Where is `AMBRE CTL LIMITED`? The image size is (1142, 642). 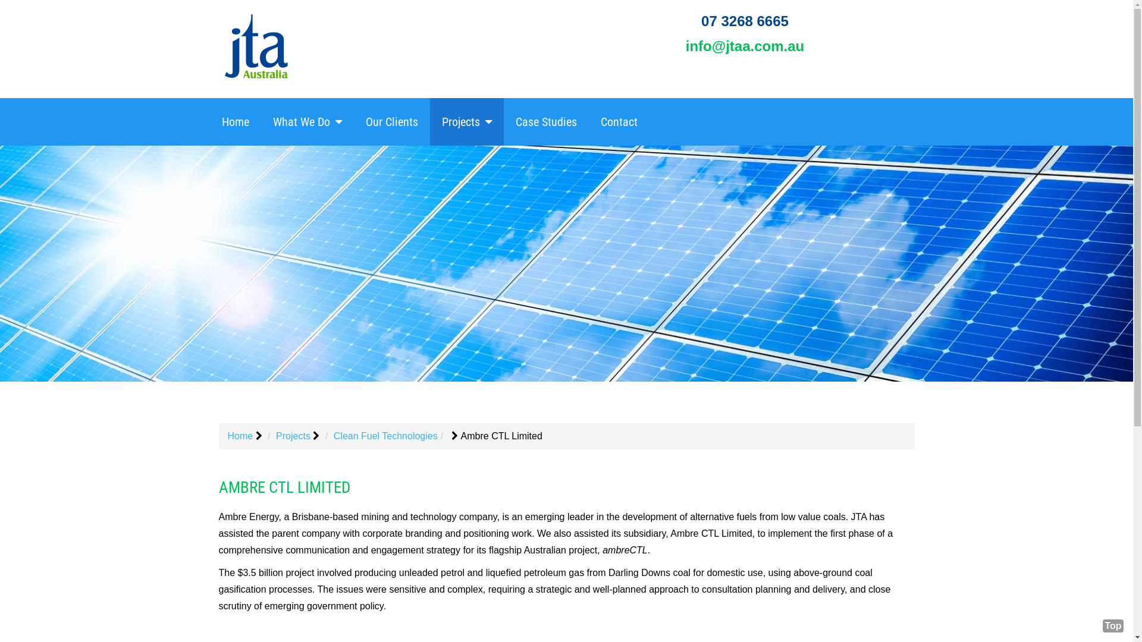
AMBRE CTL LIMITED is located at coordinates (284, 487).